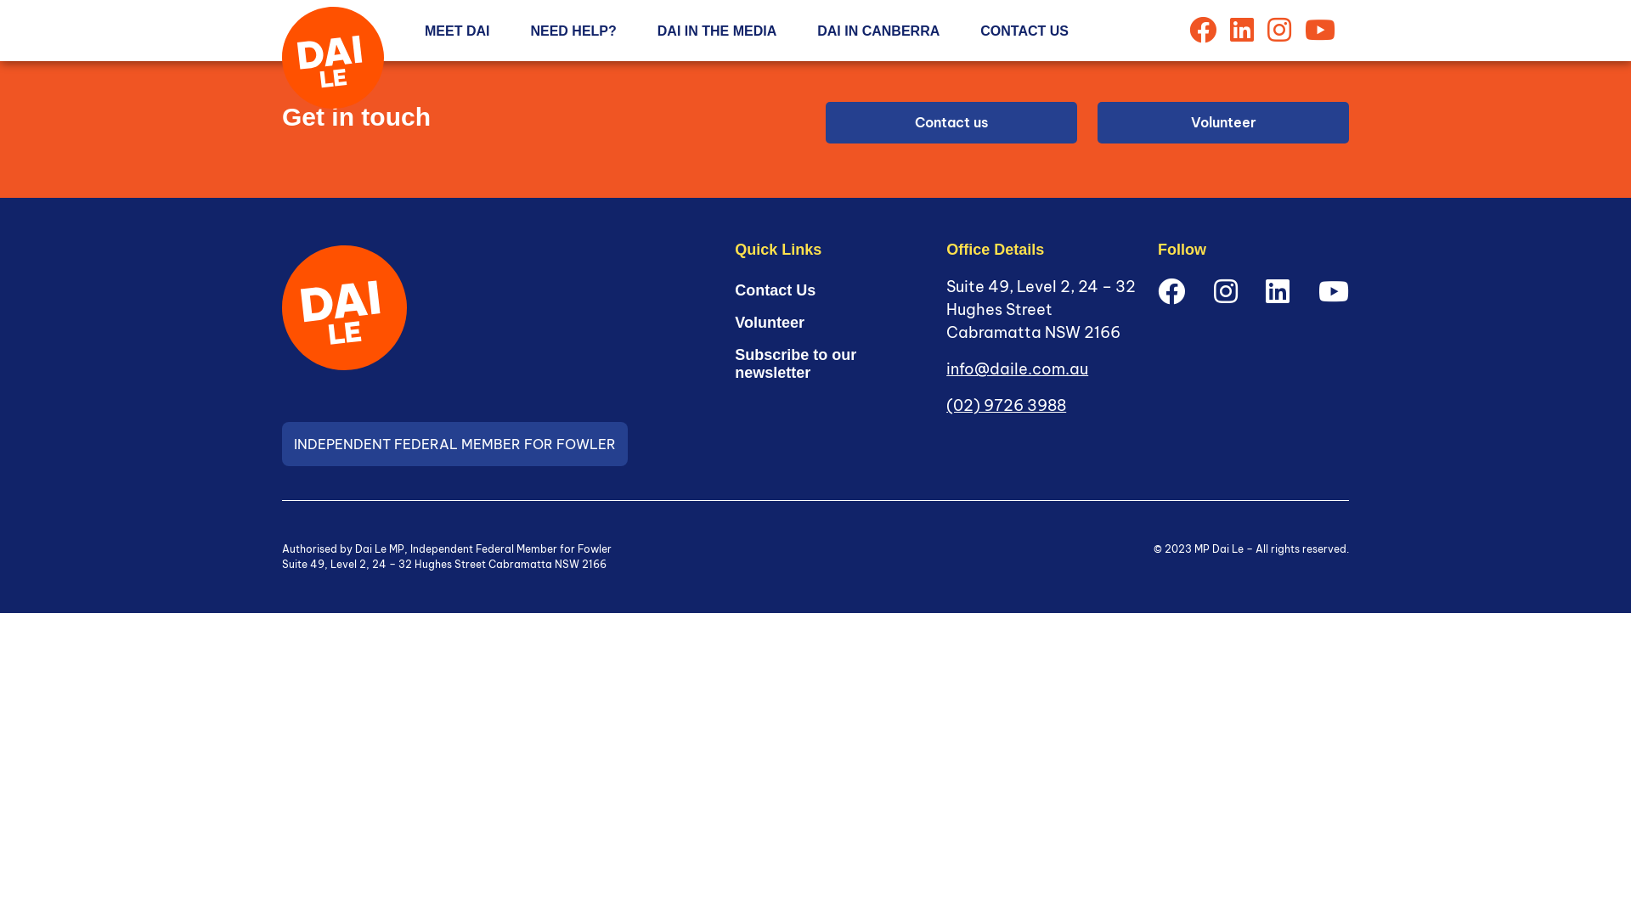  What do you see at coordinates (1278, 291) in the screenshot?
I see `Dai Le LinkedIn` at bounding box center [1278, 291].